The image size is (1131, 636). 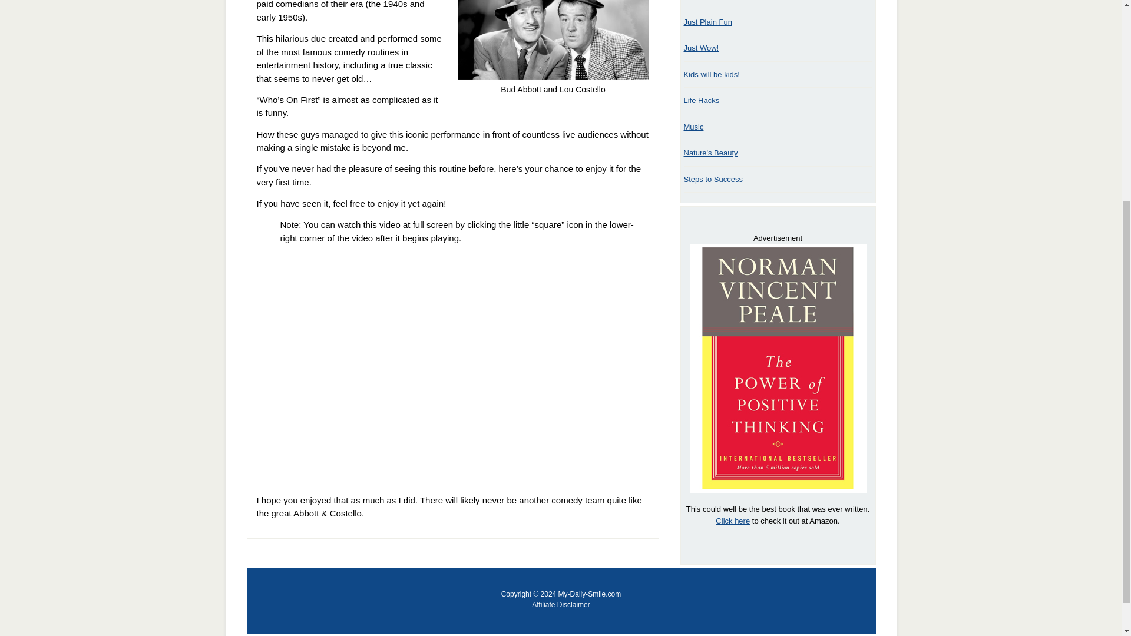 What do you see at coordinates (710, 152) in the screenshot?
I see `Nature's Beauty` at bounding box center [710, 152].